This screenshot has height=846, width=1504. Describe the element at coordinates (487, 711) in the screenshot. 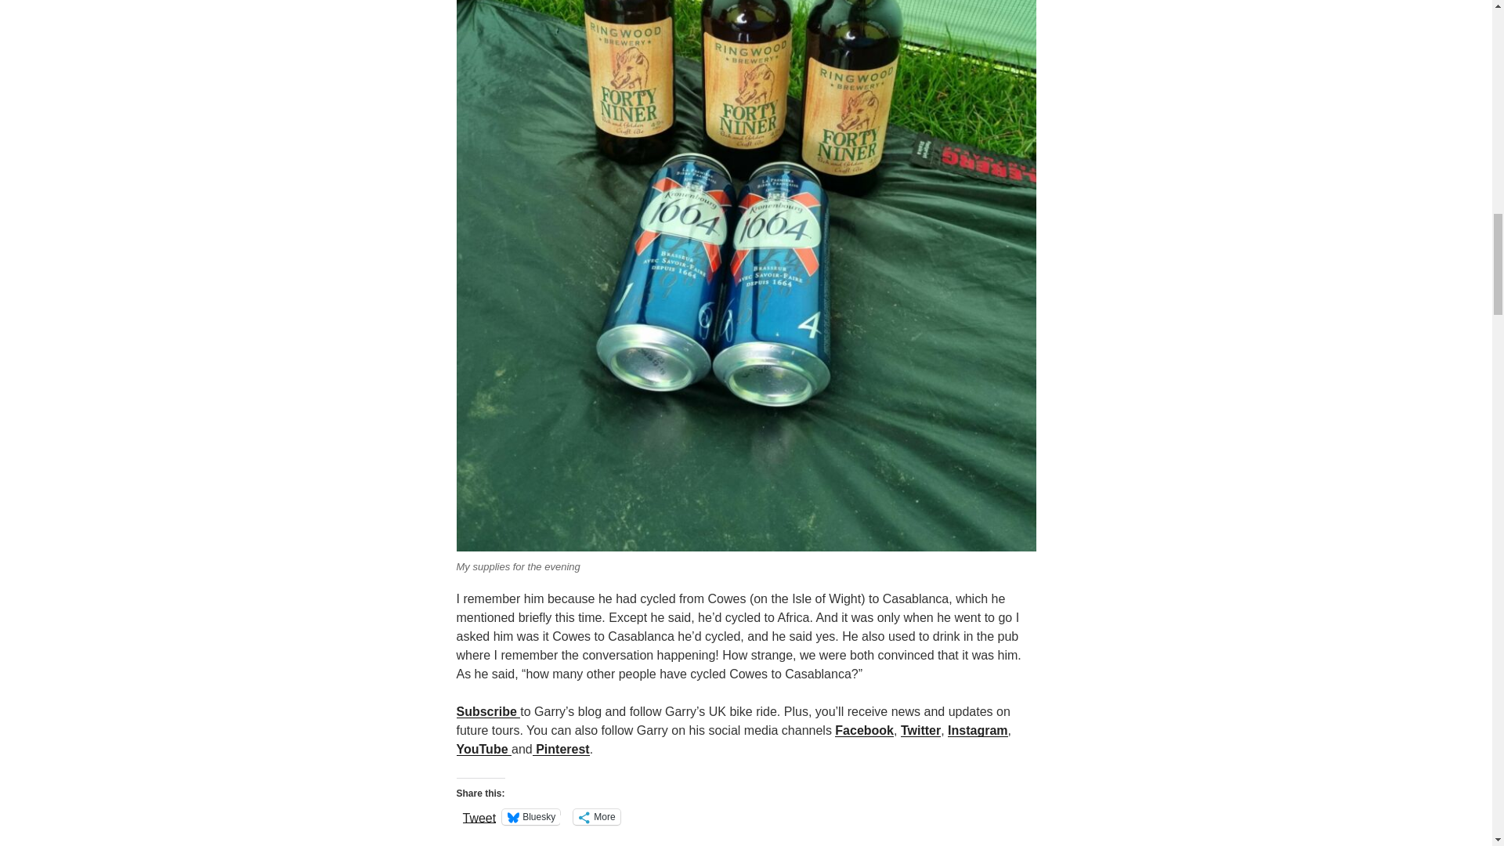

I see `Subscribe` at that location.